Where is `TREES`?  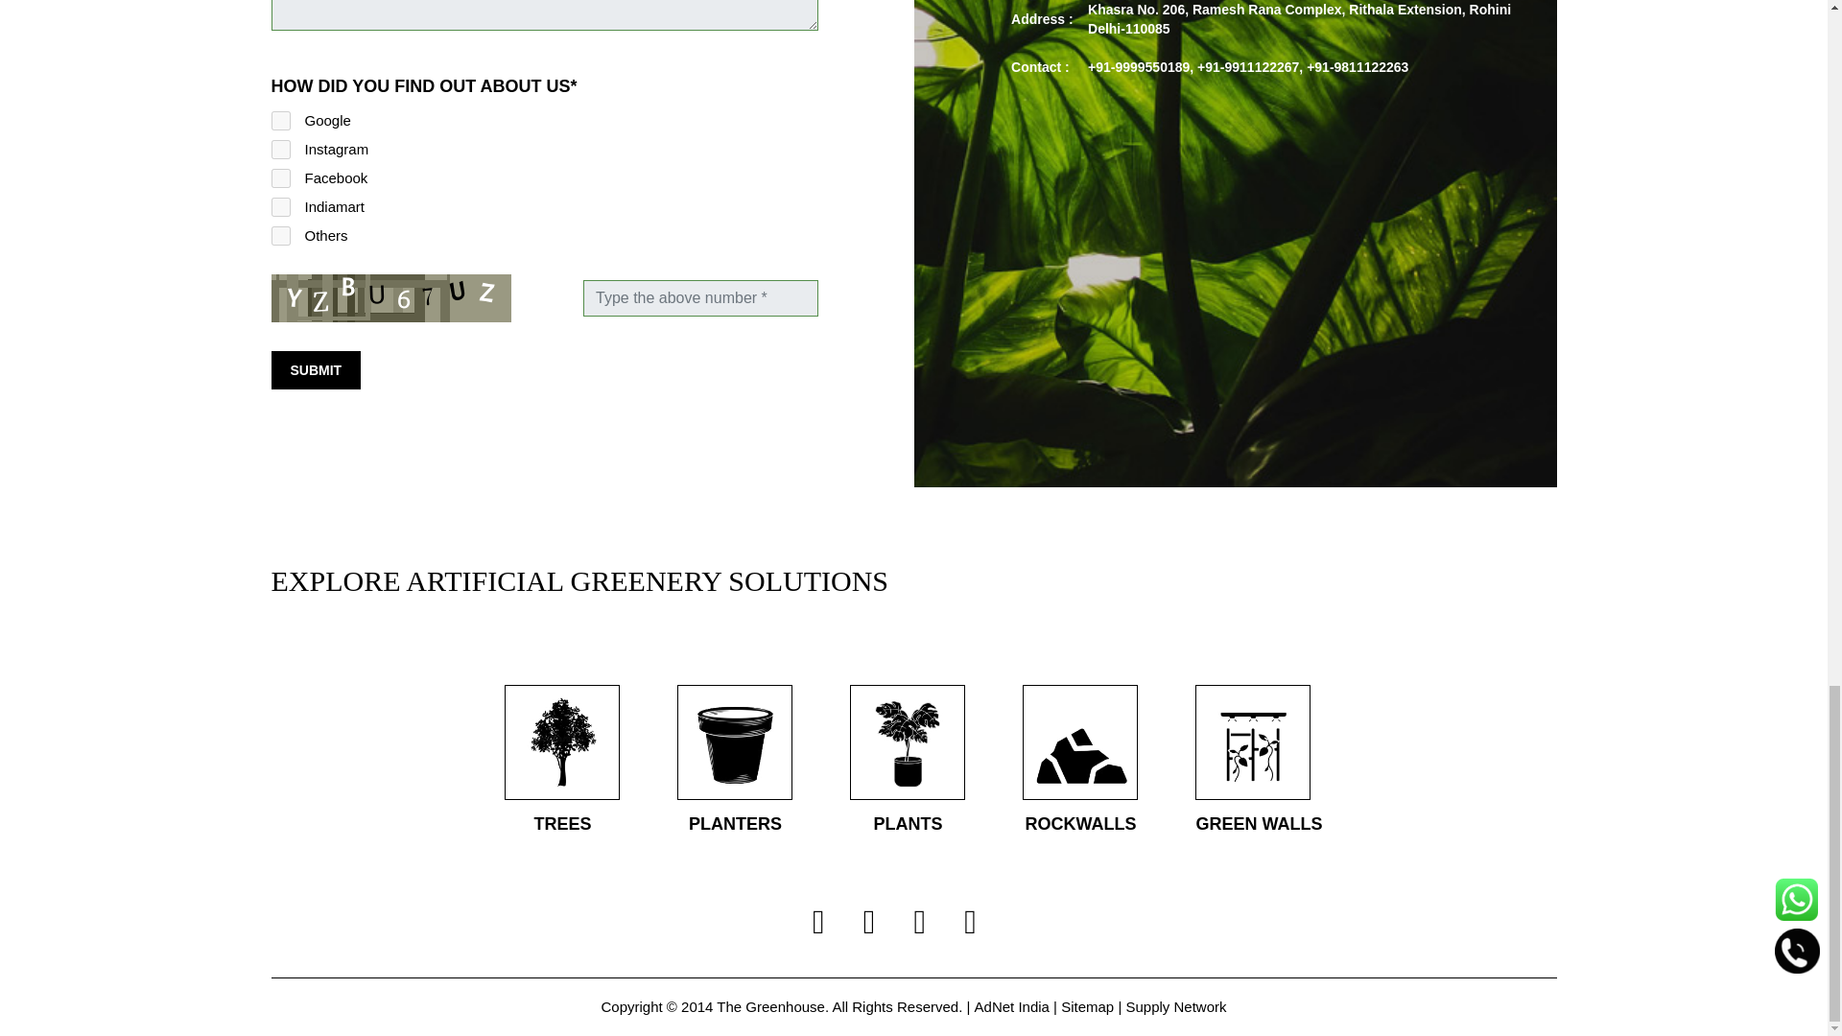 TREES is located at coordinates (562, 761).